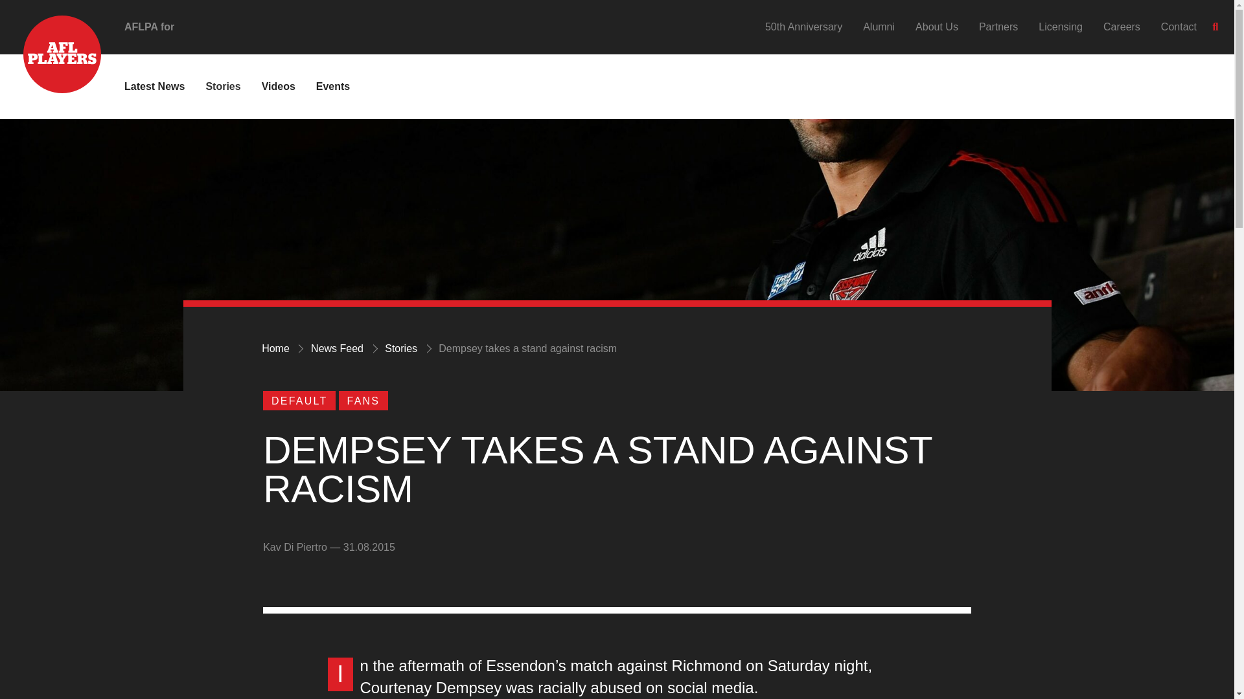  Describe the element at coordinates (879, 27) in the screenshot. I see `Alumni` at that location.